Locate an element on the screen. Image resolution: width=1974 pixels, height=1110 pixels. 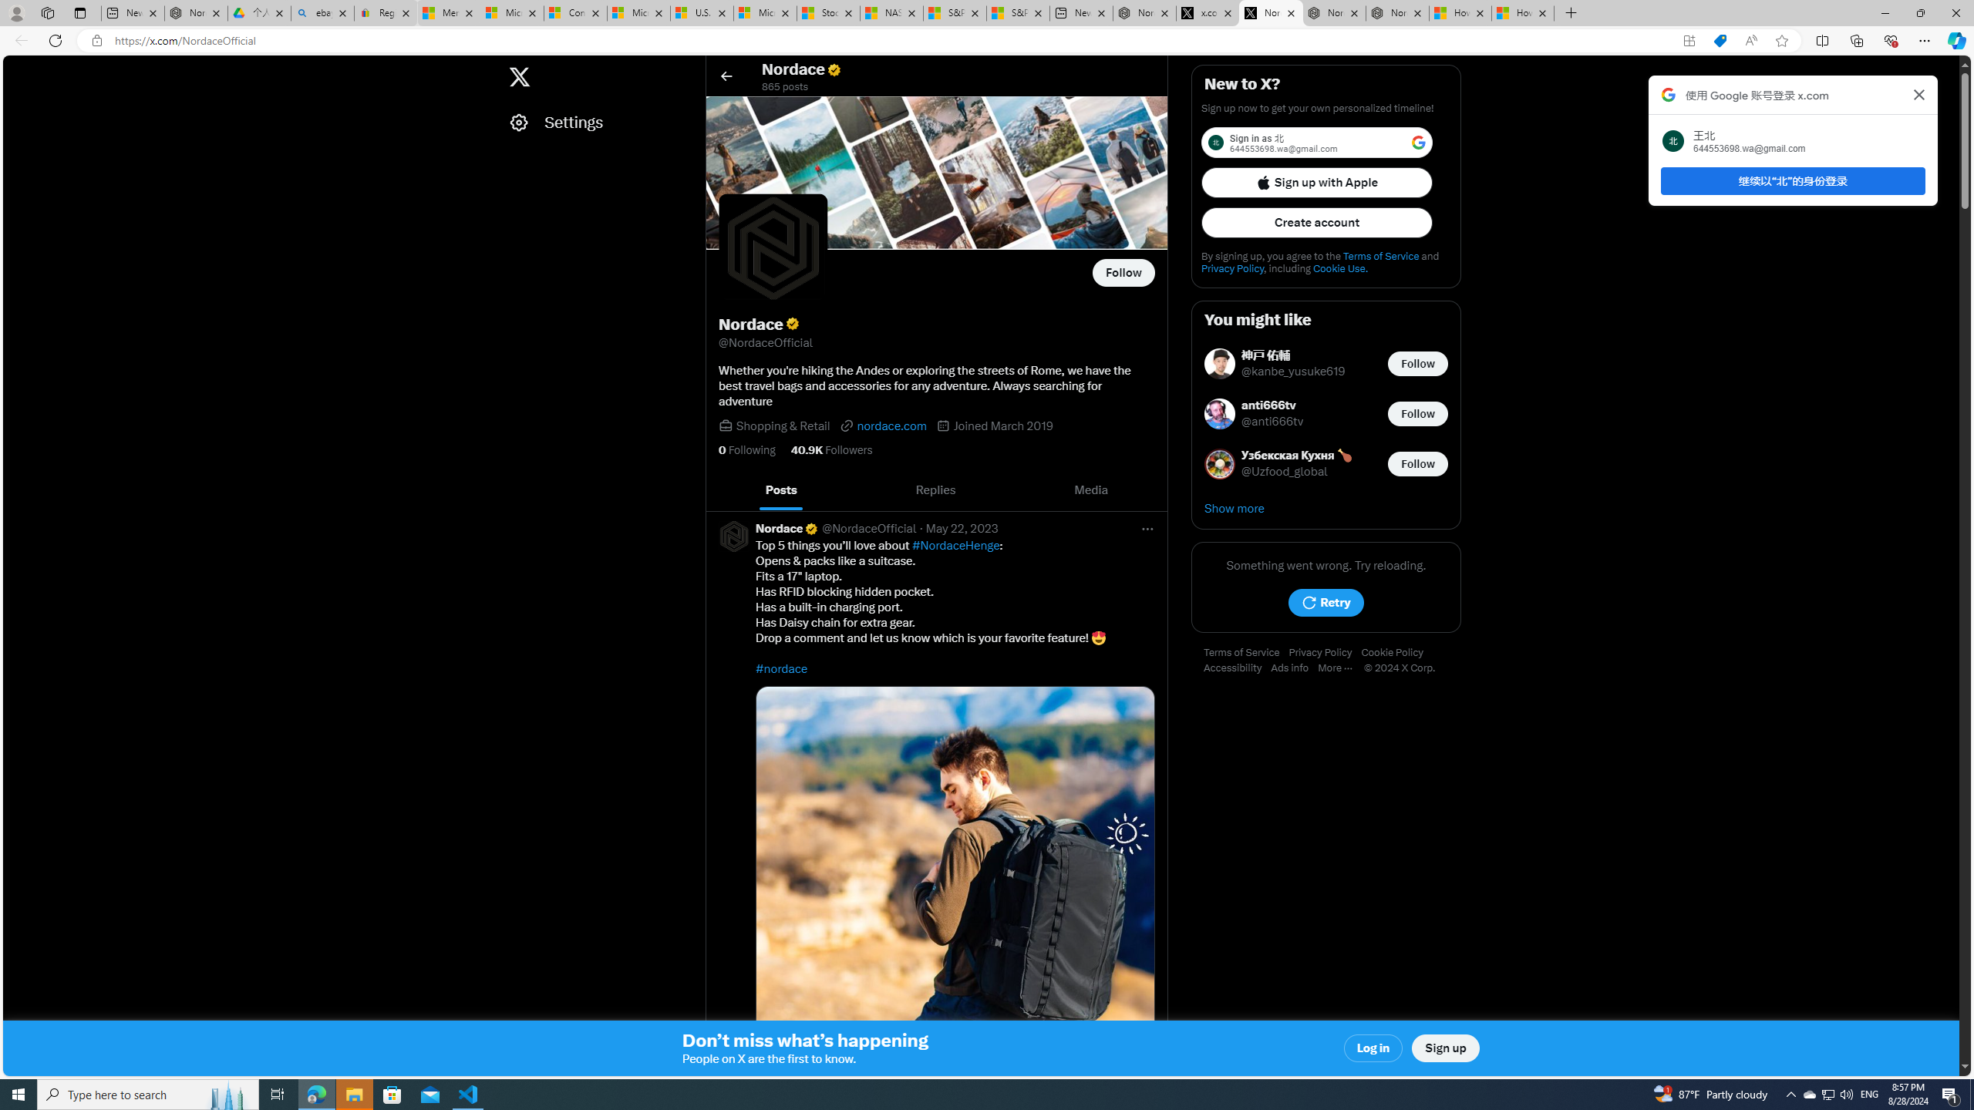
Square profile picture is located at coordinates (734, 536).